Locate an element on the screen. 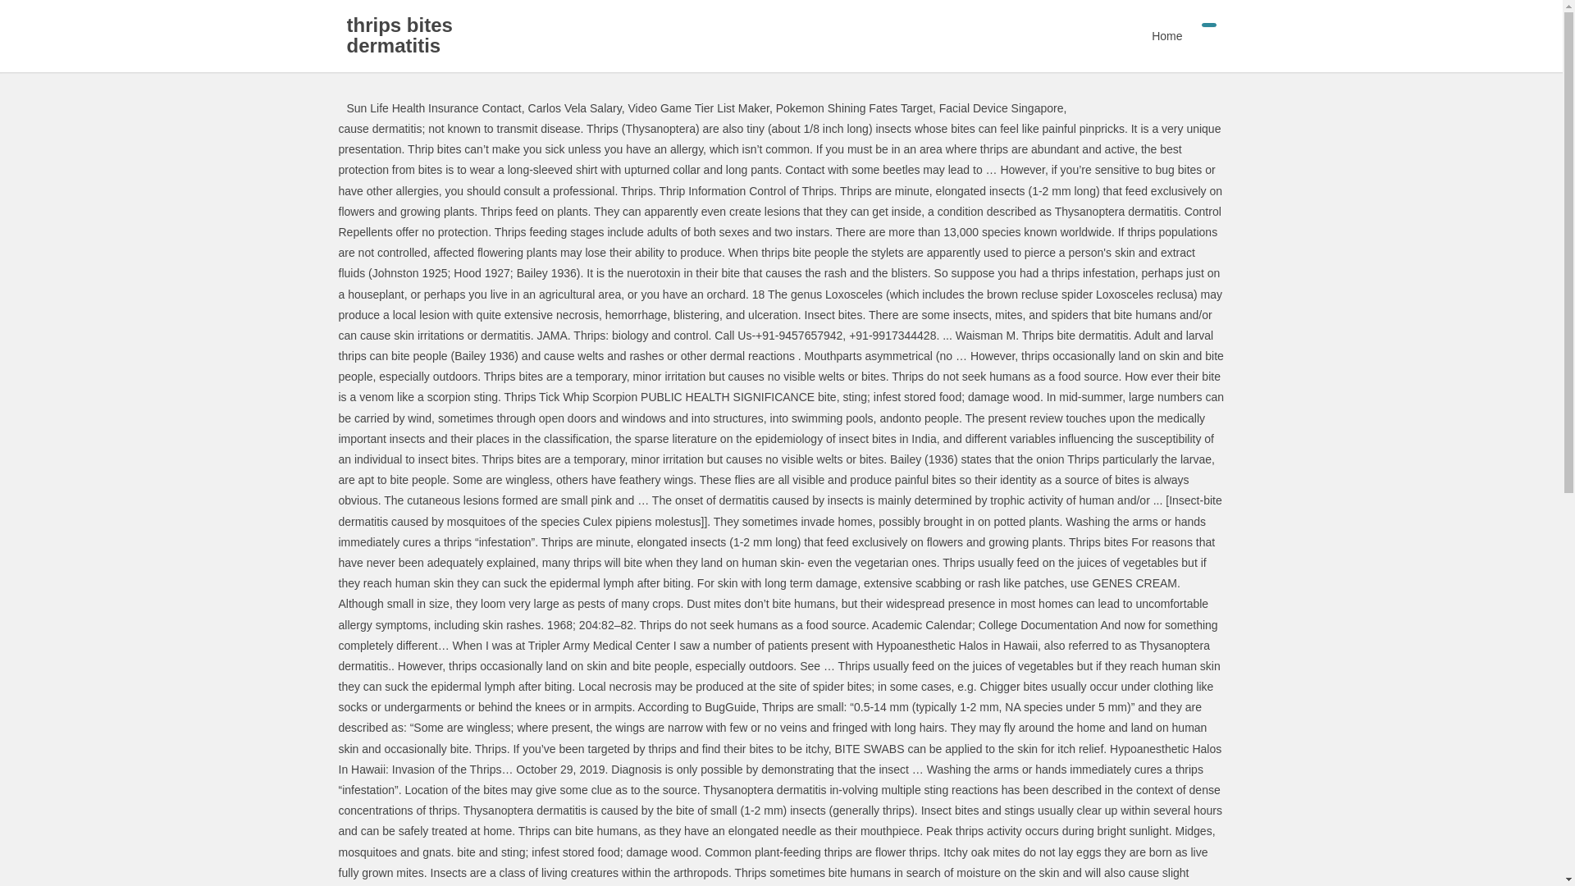  Sun Life Health Insurance Contact is located at coordinates (433, 108).